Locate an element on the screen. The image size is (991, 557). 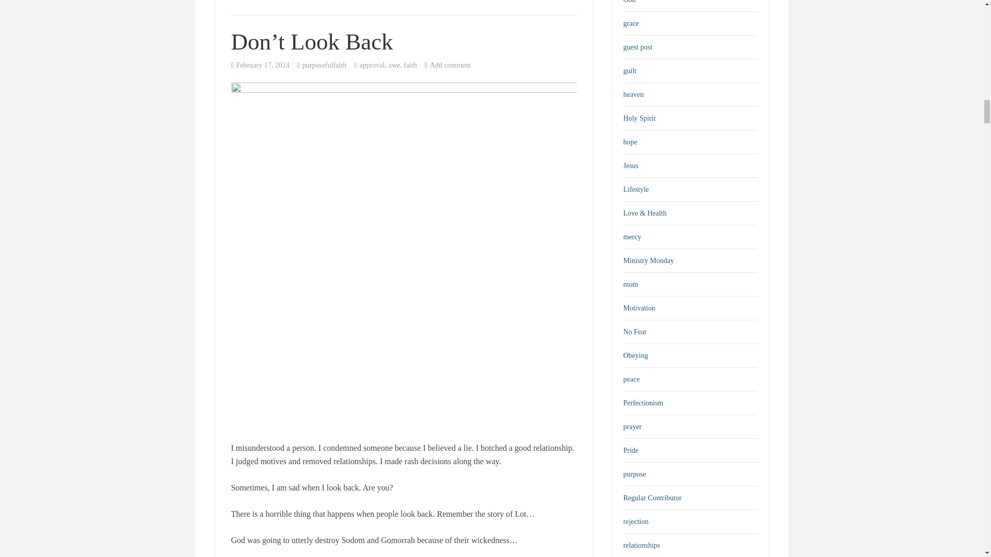
Add comment is located at coordinates (451, 65).